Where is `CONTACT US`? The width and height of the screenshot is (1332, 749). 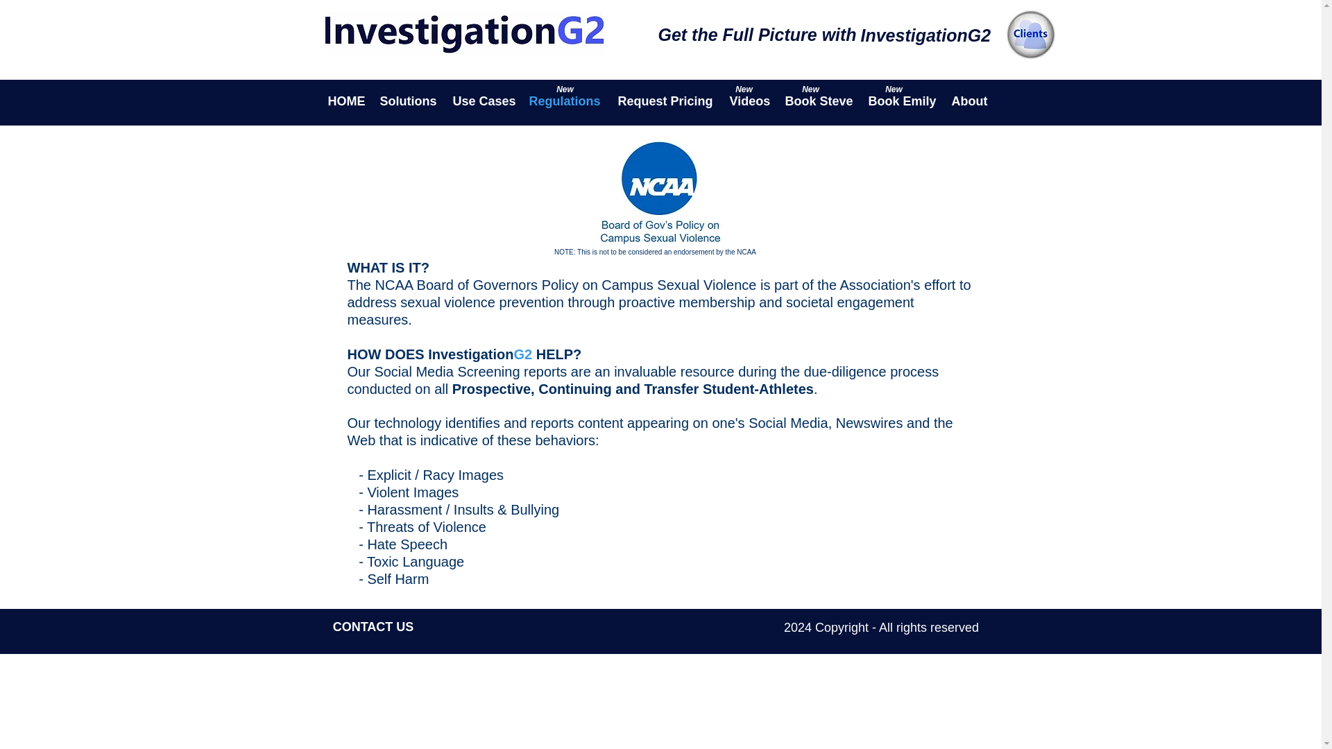
CONTACT US is located at coordinates (373, 627).